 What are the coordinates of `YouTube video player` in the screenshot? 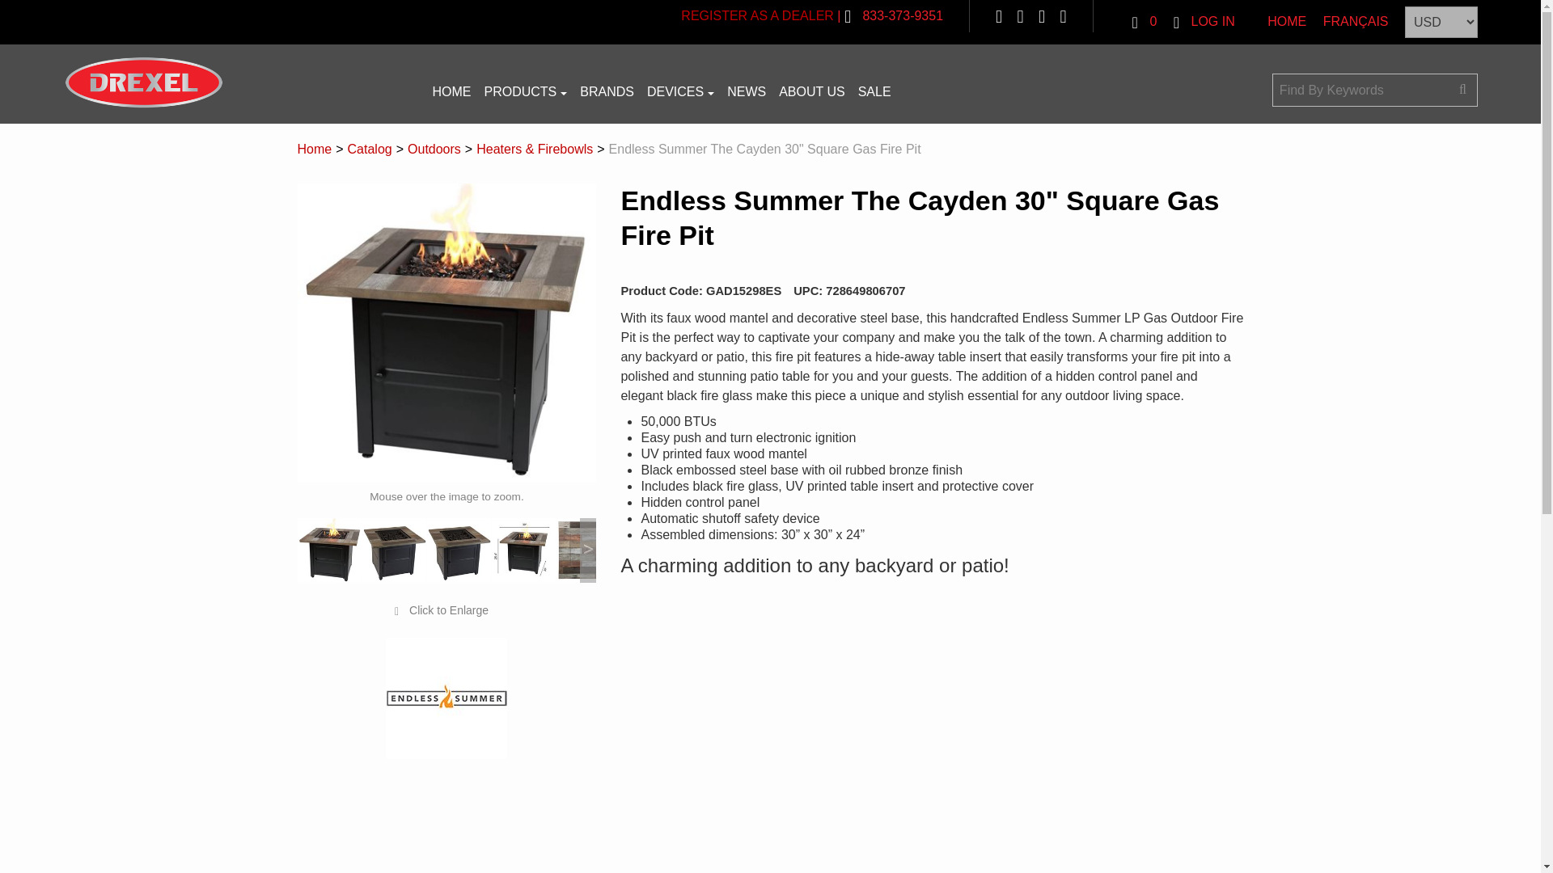 It's located at (846, 715).